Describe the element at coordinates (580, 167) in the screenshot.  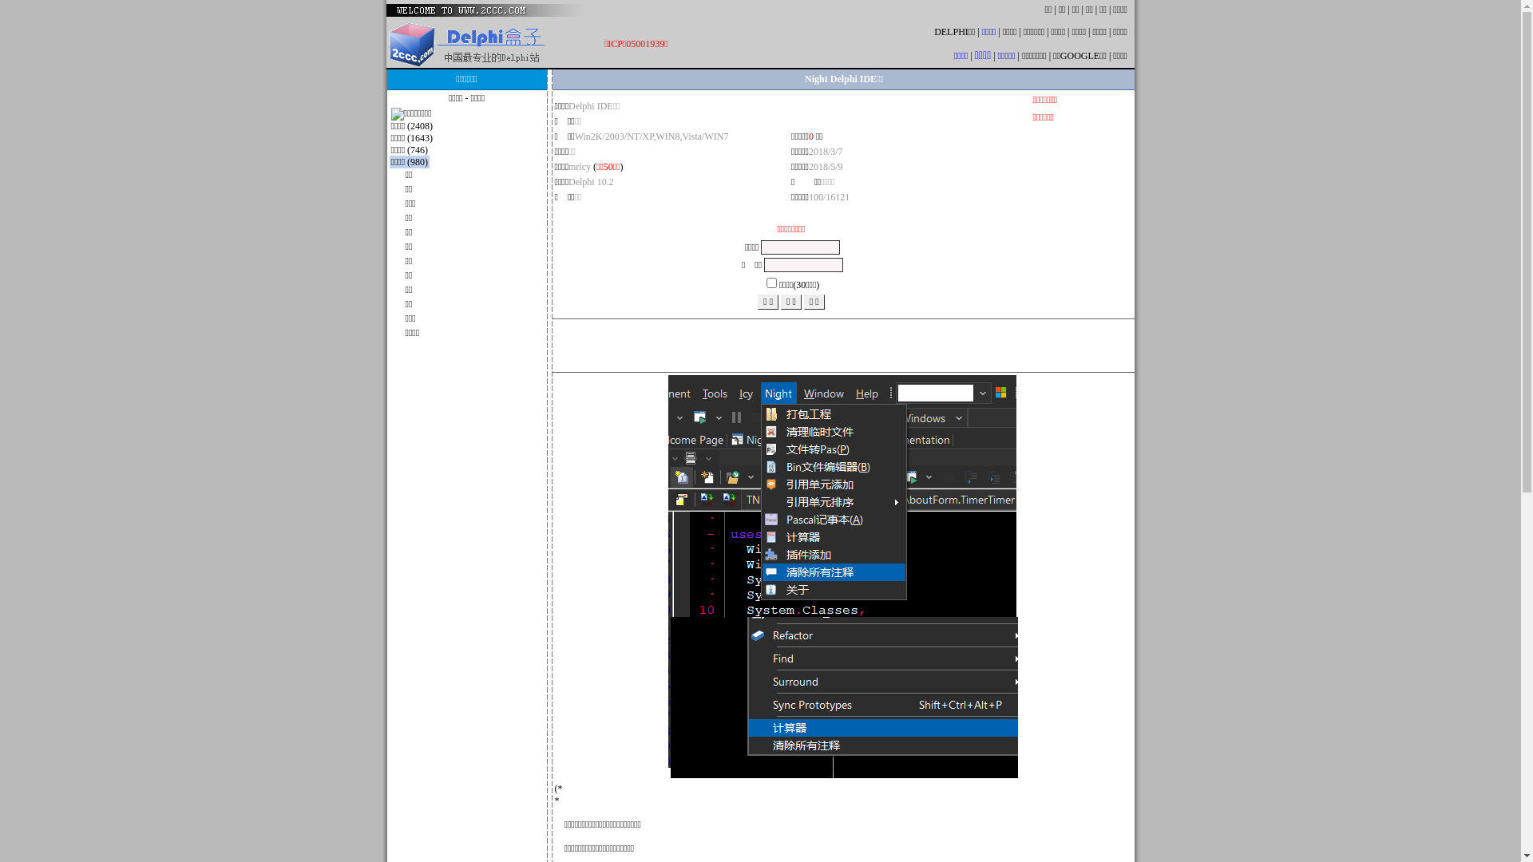
I see `mricy` at that location.